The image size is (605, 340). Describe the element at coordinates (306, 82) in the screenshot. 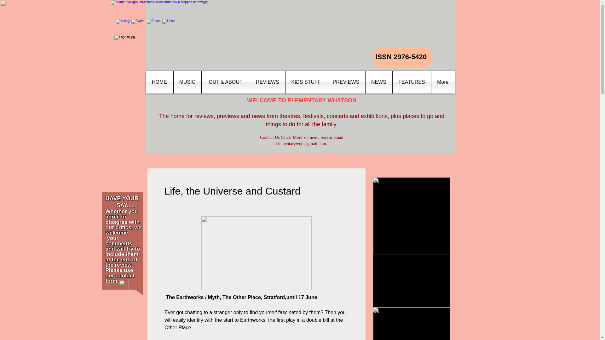

I see `KIDS STUFF` at that location.